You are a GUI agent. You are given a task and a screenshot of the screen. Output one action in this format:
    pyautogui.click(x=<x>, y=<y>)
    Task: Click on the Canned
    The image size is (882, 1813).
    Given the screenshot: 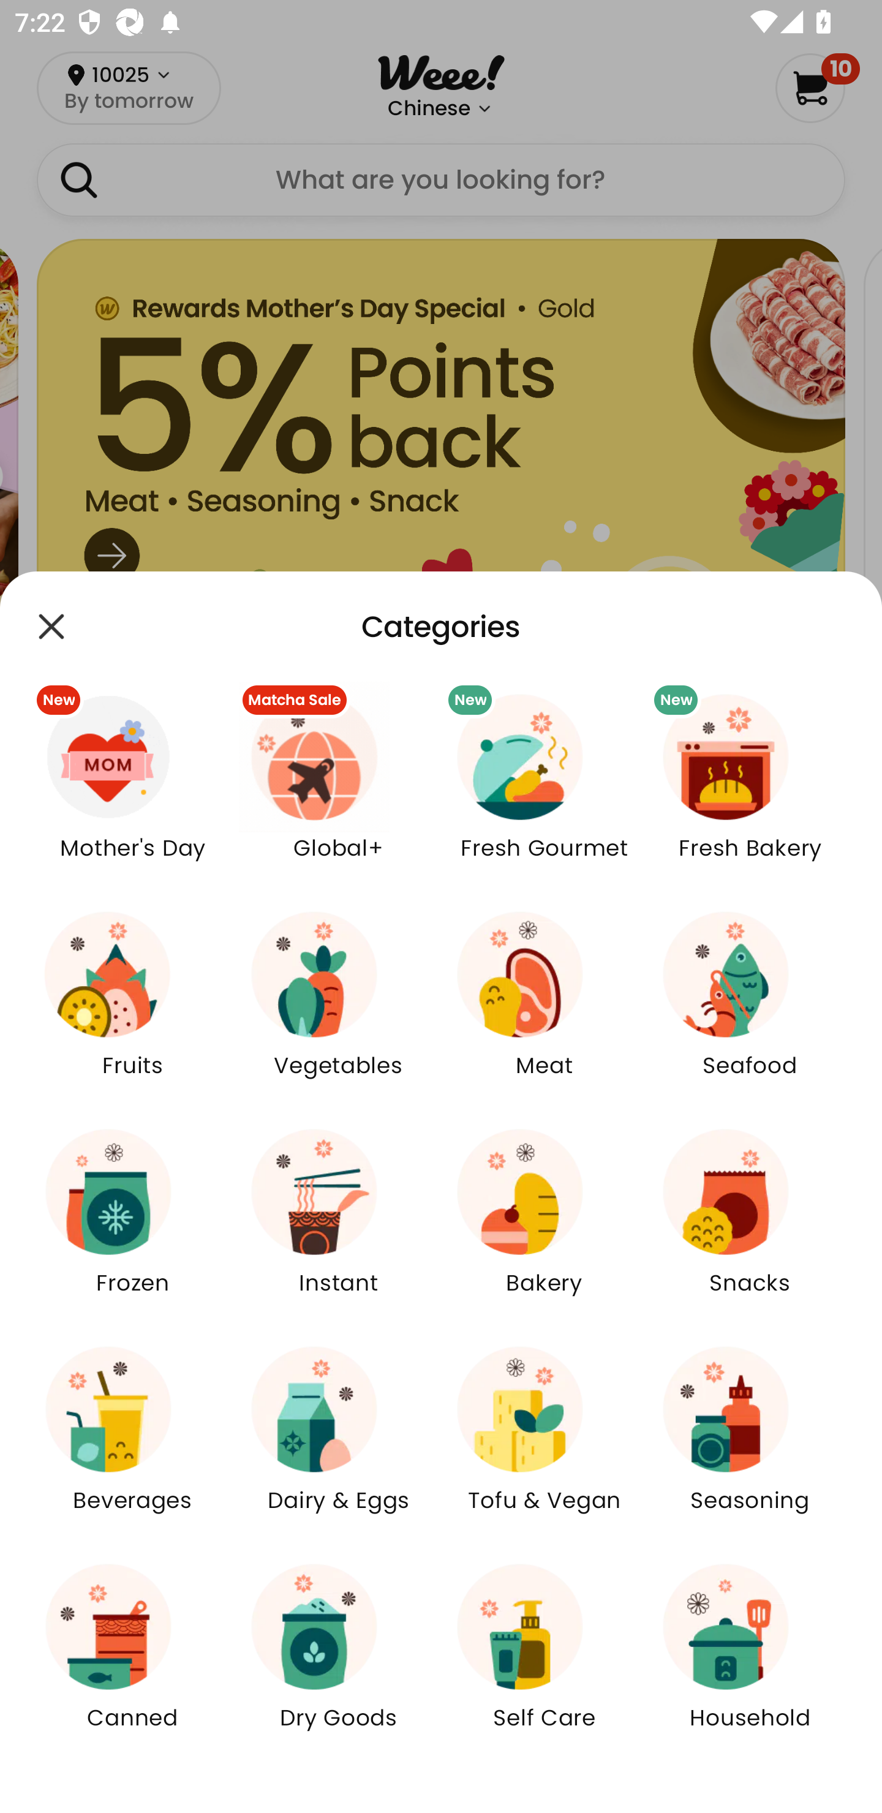 What is the action you would take?
    pyautogui.click(x=132, y=1660)
    